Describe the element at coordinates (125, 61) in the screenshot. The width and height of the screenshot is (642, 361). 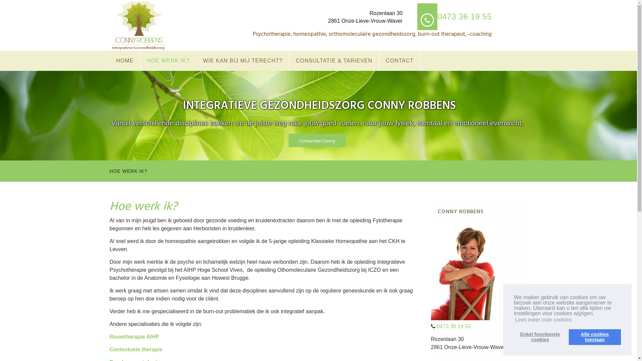
I see `HOME` at that location.